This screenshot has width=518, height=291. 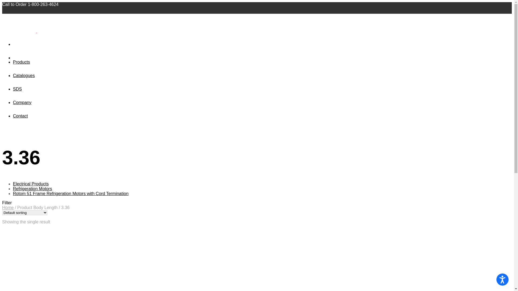 I want to click on Catalogues, so click(x=24, y=75).